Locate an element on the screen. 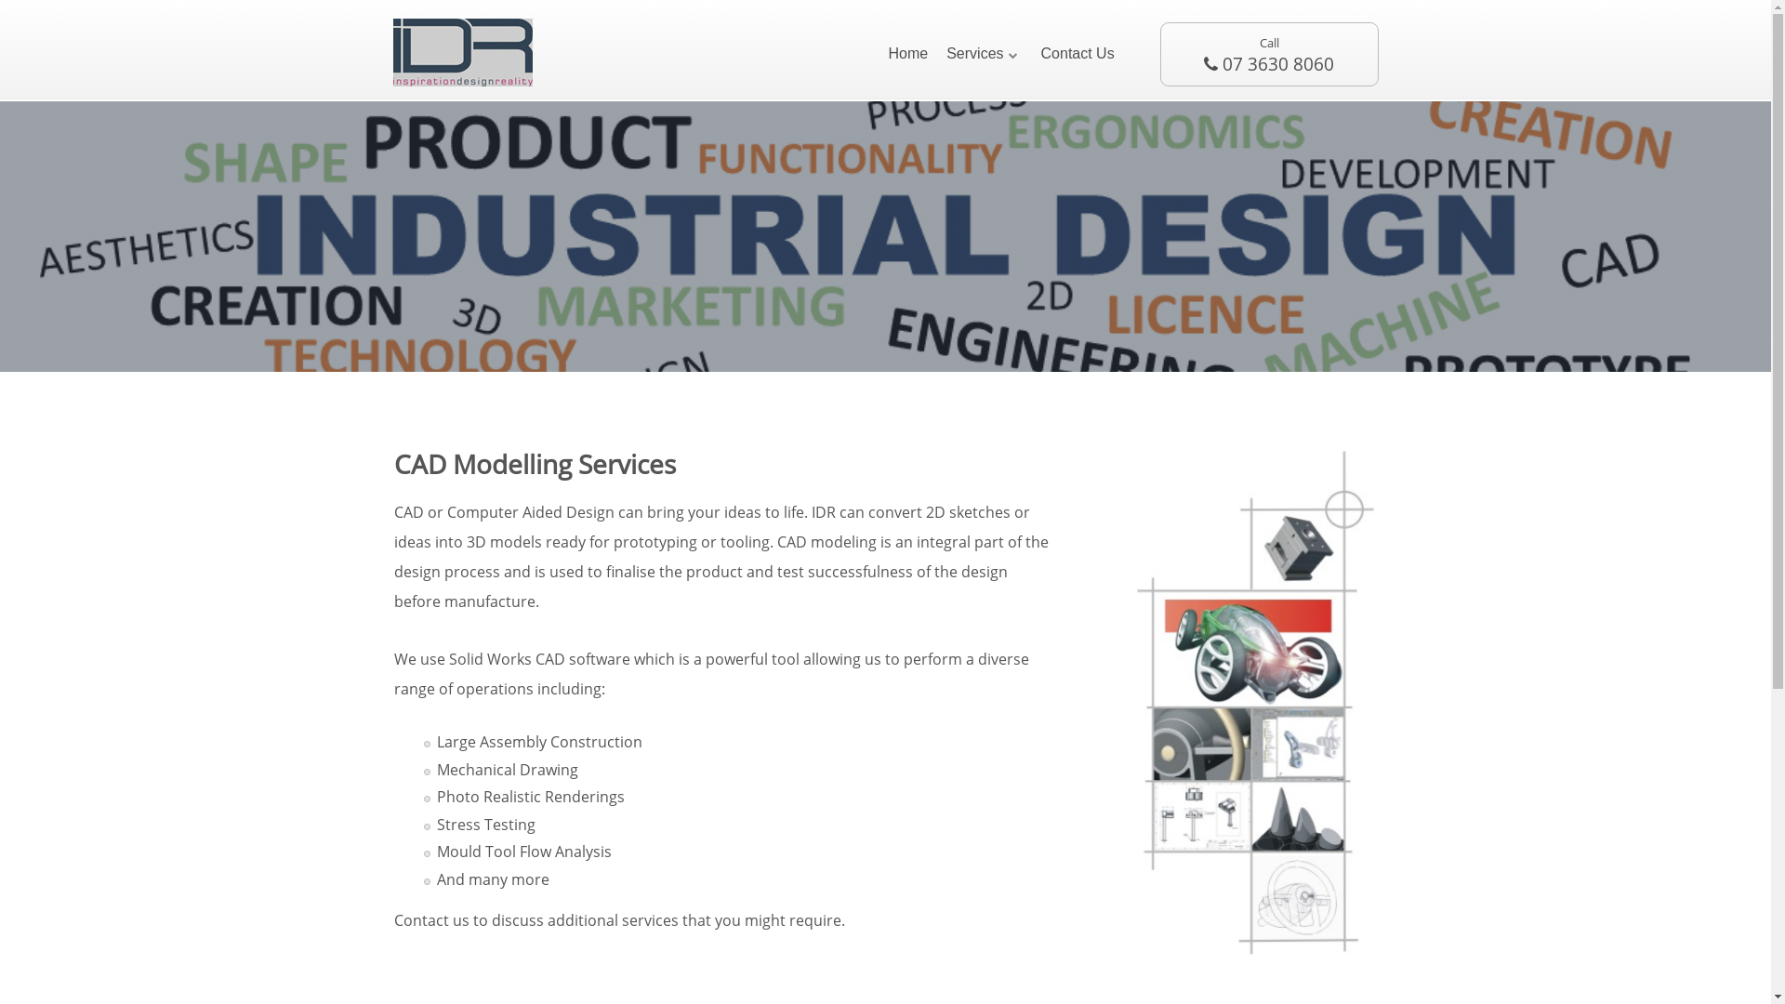 Image resolution: width=1785 pixels, height=1004 pixels. Contact Us is located at coordinates (1078, 54).